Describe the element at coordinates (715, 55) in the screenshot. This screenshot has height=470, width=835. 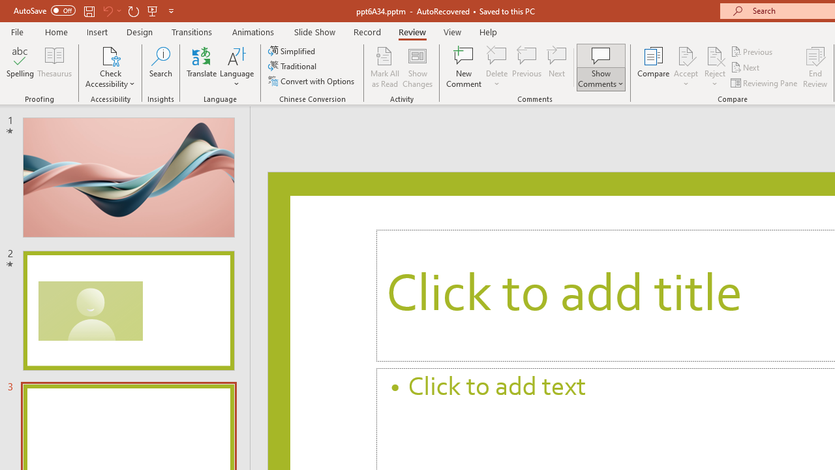
I see `Reject Change` at that location.